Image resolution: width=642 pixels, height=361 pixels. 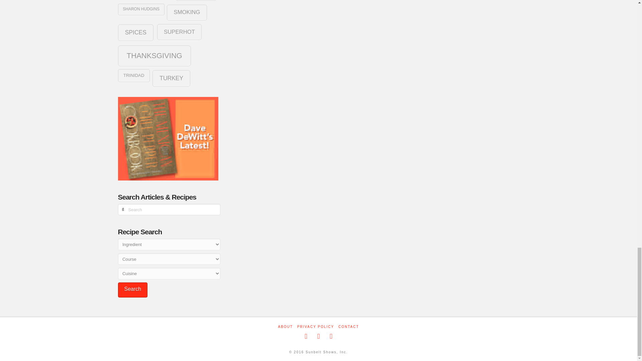 I want to click on Contact, so click(x=348, y=327).